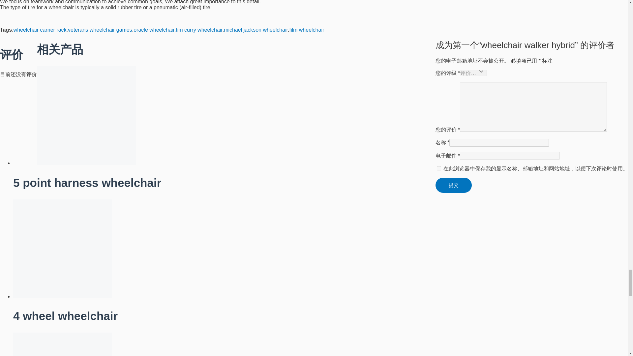 Image resolution: width=633 pixels, height=356 pixels. I want to click on tim curry wheelchair, so click(199, 30).